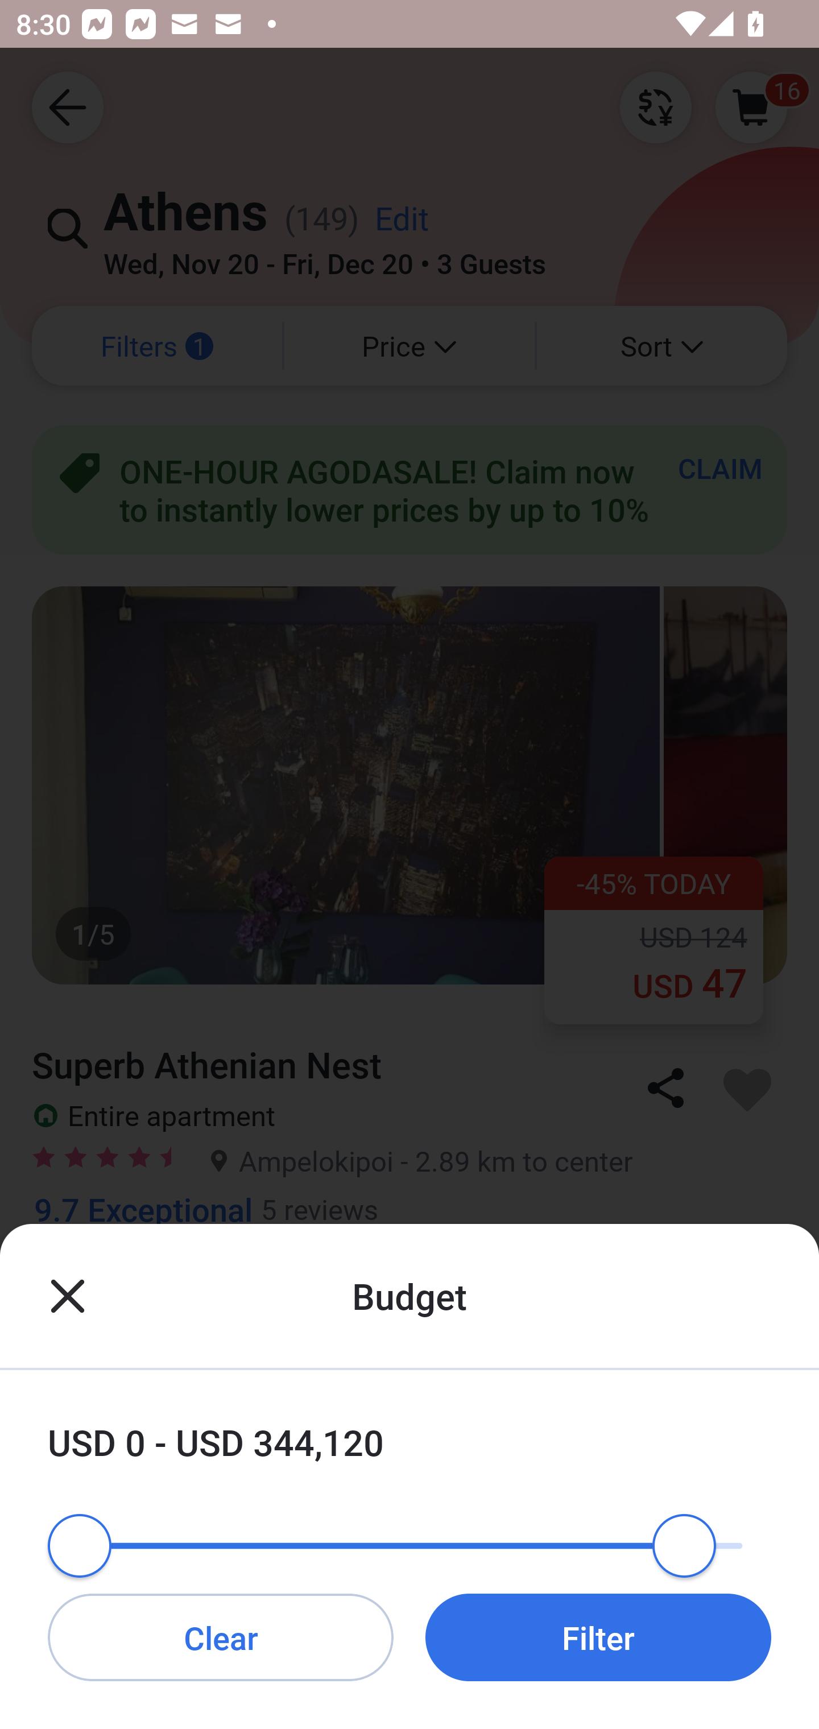 Image resolution: width=819 pixels, height=1729 pixels. Describe the element at coordinates (221, 1637) in the screenshot. I see `Clear` at that location.